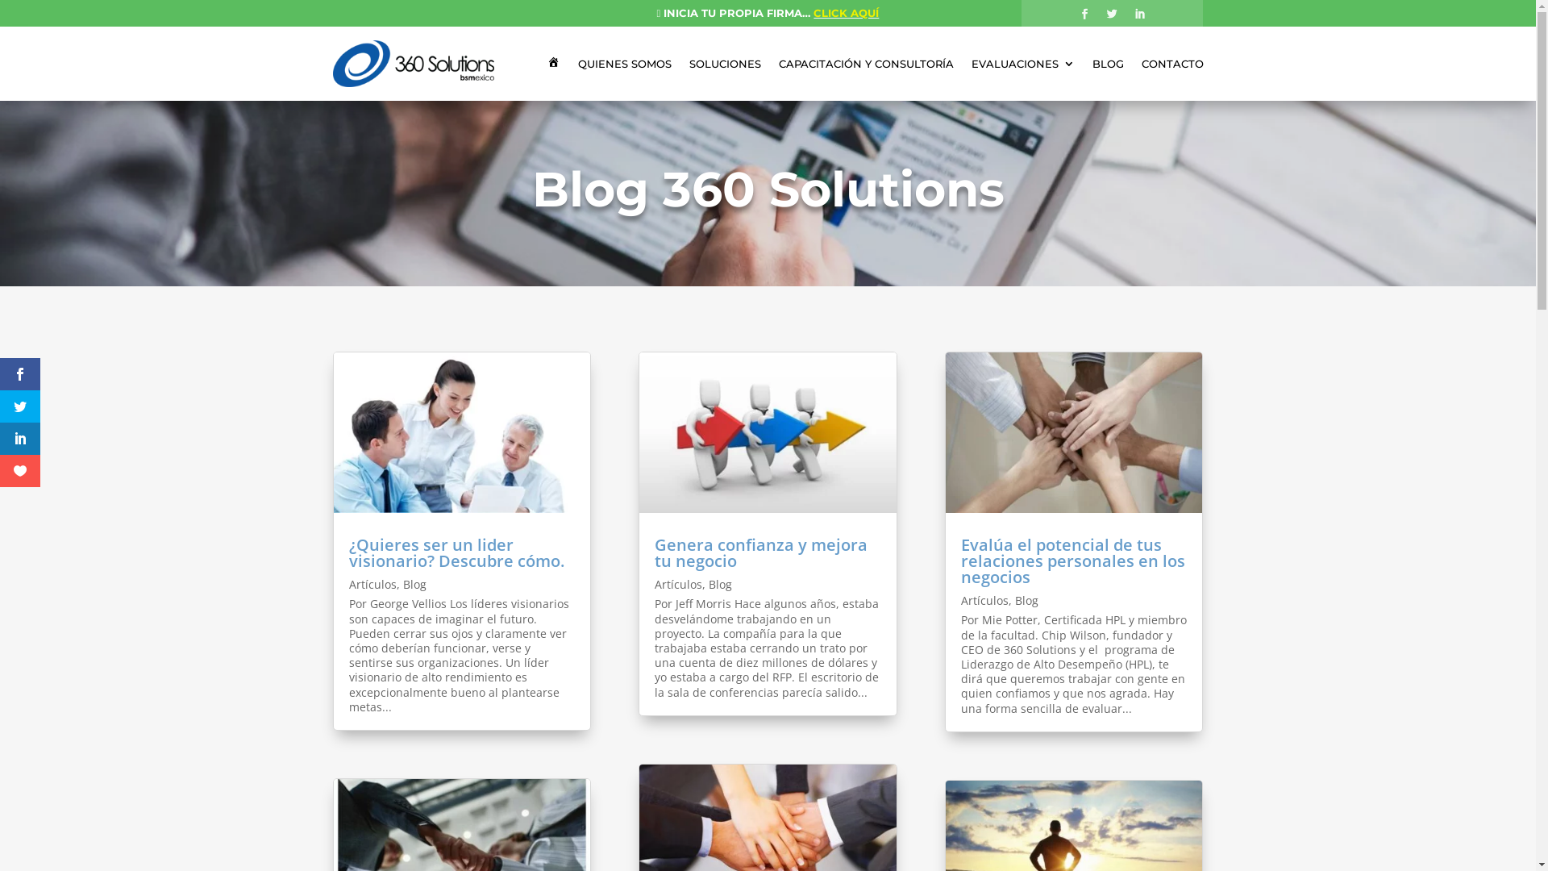  What do you see at coordinates (1108, 64) in the screenshot?
I see `BLOG` at bounding box center [1108, 64].